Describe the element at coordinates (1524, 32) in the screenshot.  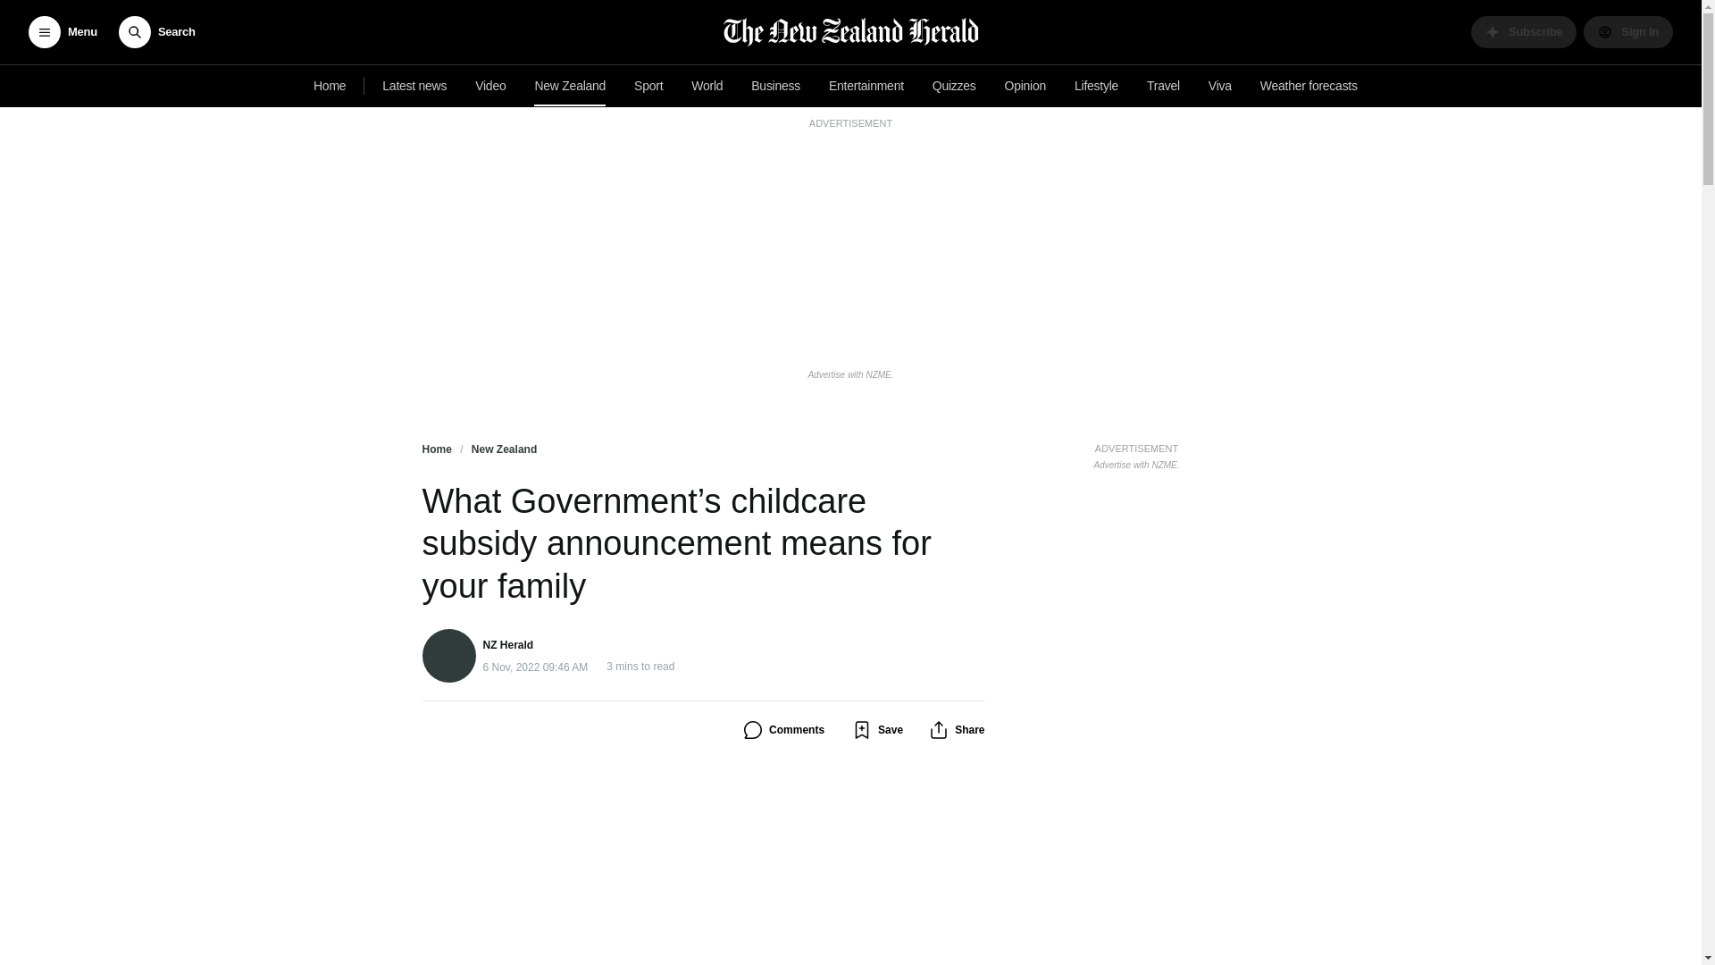
I see `Entertainment` at that location.